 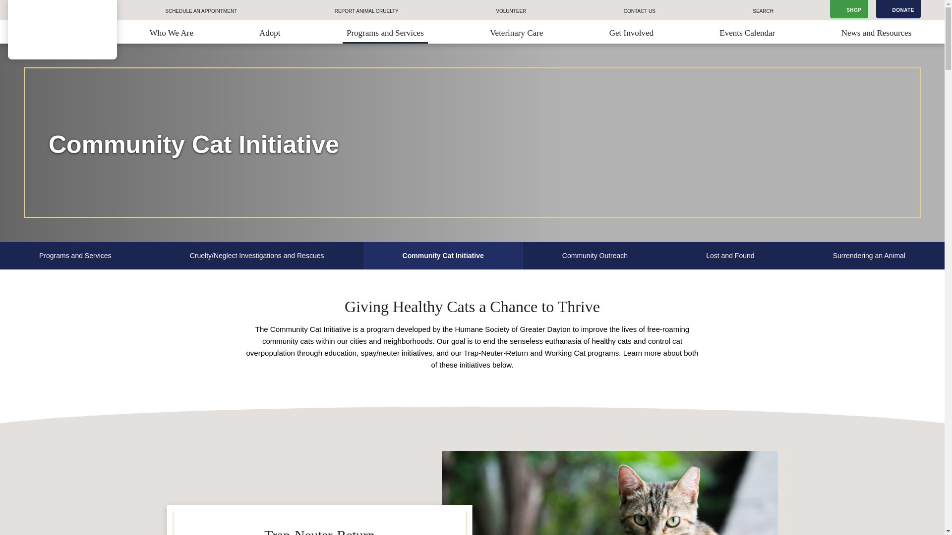 What do you see at coordinates (640, 10) in the screenshot?
I see `CONTACT US` at bounding box center [640, 10].